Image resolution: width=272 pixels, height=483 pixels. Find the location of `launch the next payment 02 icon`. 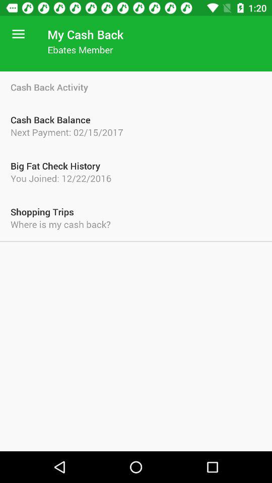

launch the next payment 02 icon is located at coordinates (136, 132).